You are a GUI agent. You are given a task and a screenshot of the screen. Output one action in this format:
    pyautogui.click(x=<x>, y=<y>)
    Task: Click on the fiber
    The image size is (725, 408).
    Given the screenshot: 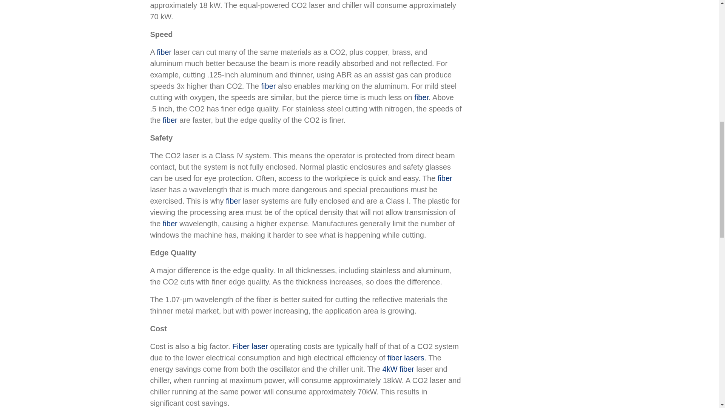 What is the action you would take?
    pyautogui.click(x=170, y=224)
    